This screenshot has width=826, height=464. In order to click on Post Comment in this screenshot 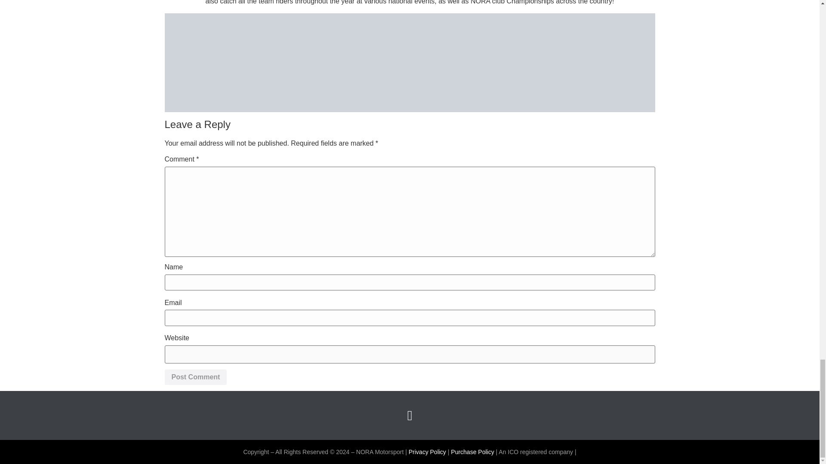, I will do `click(195, 377)`.